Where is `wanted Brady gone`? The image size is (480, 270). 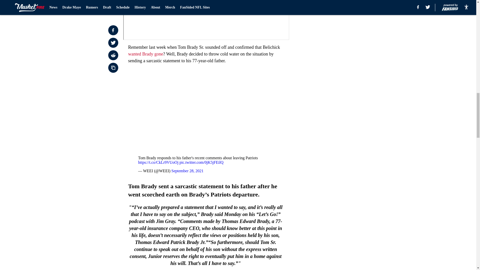
wanted Brady gone is located at coordinates (145, 54).